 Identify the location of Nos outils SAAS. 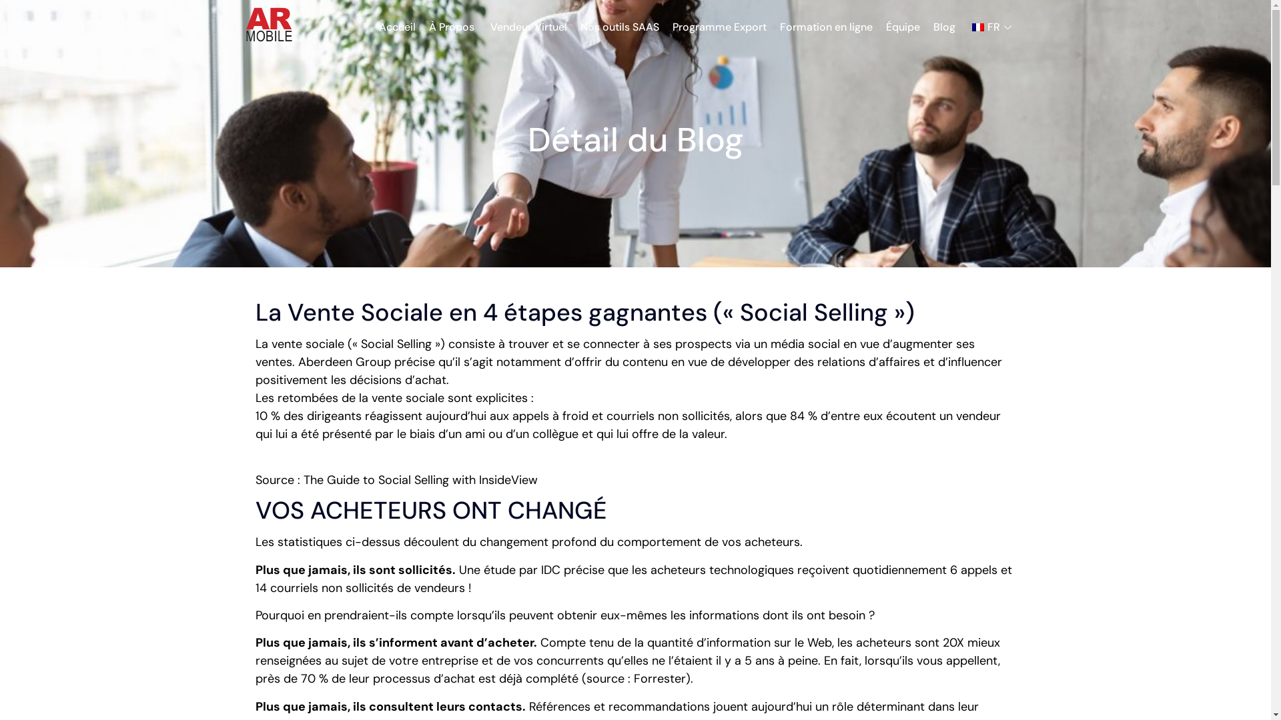
(620, 27).